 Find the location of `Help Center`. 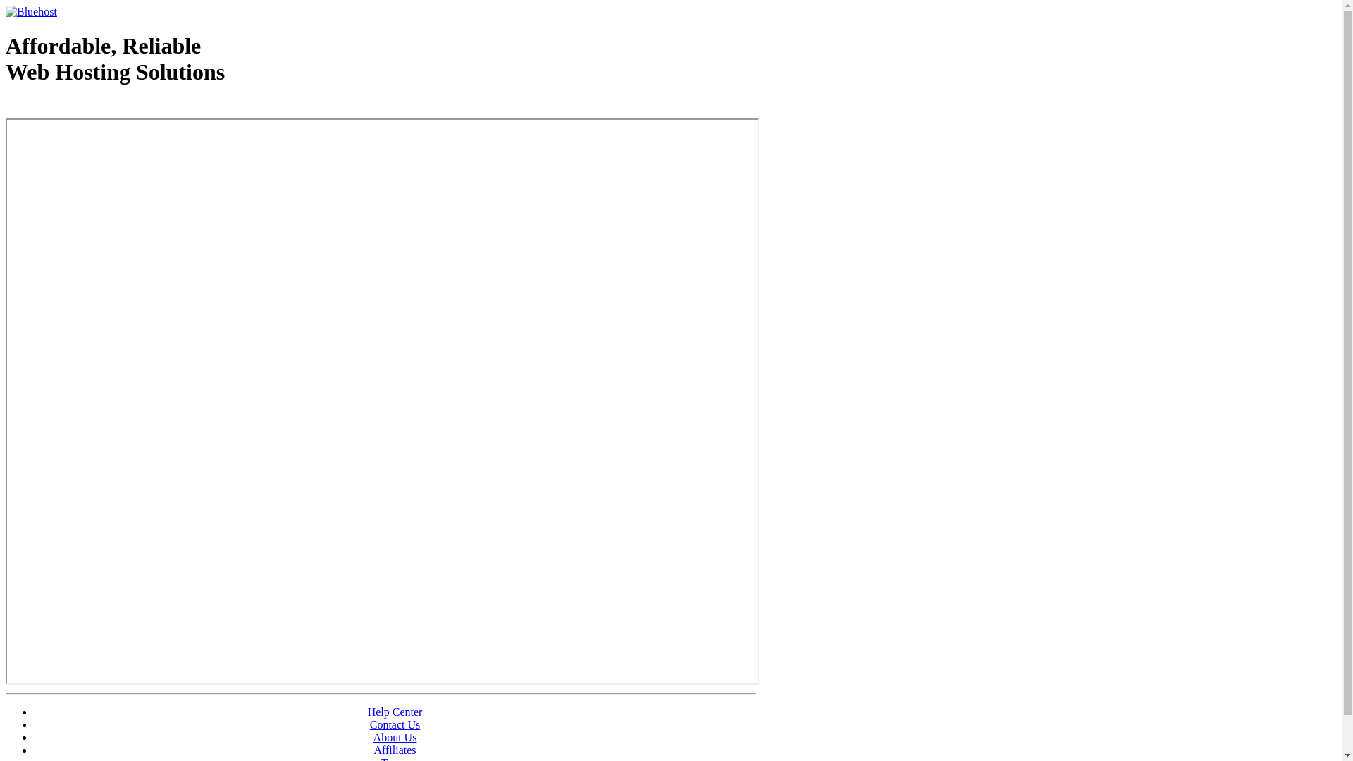

Help Center is located at coordinates (395, 712).